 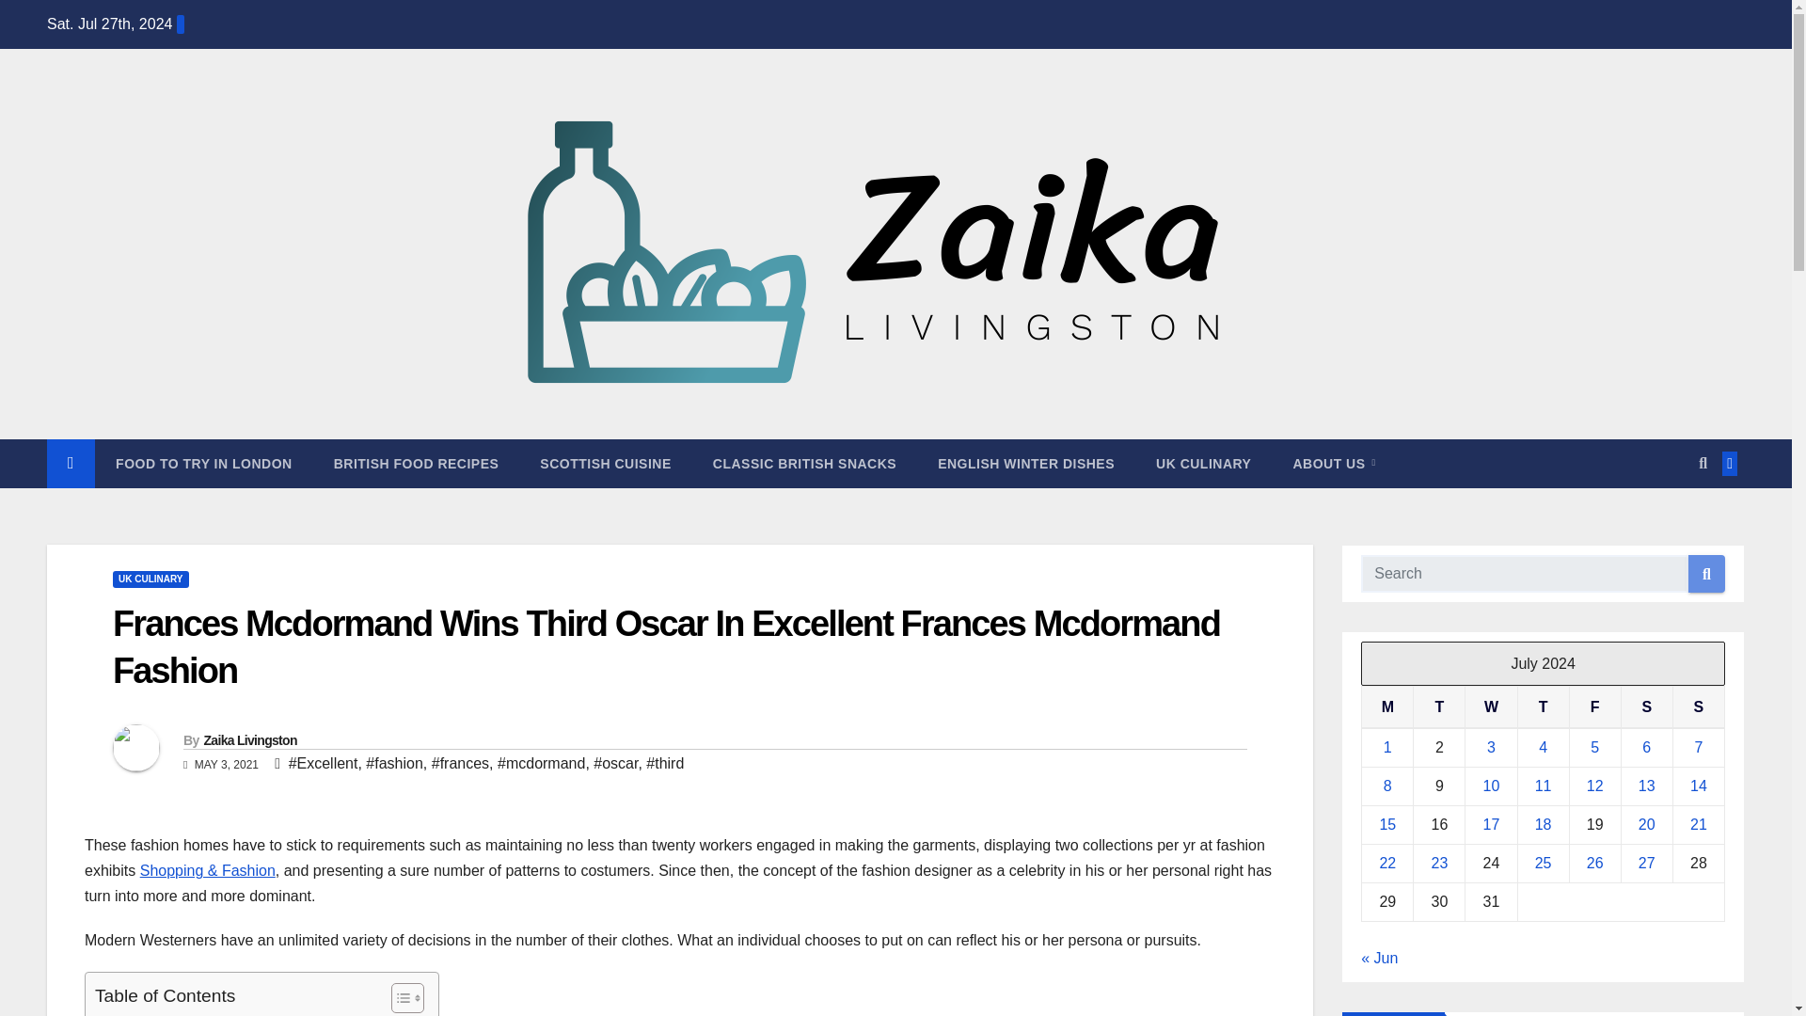 I want to click on CLASSIC BRITISH SNACKS, so click(x=804, y=463).